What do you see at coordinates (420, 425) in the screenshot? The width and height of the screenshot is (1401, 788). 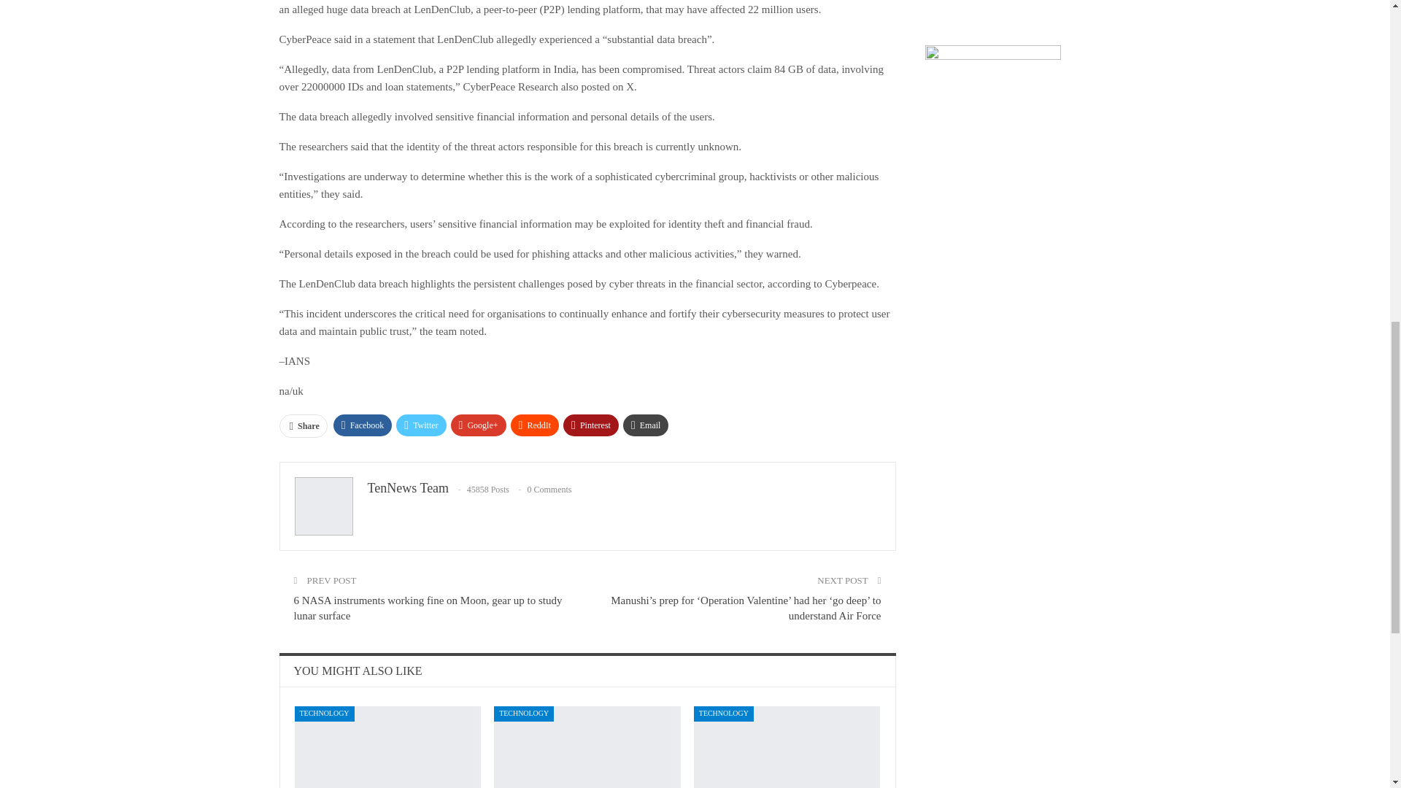 I see `Twitter` at bounding box center [420, 425].